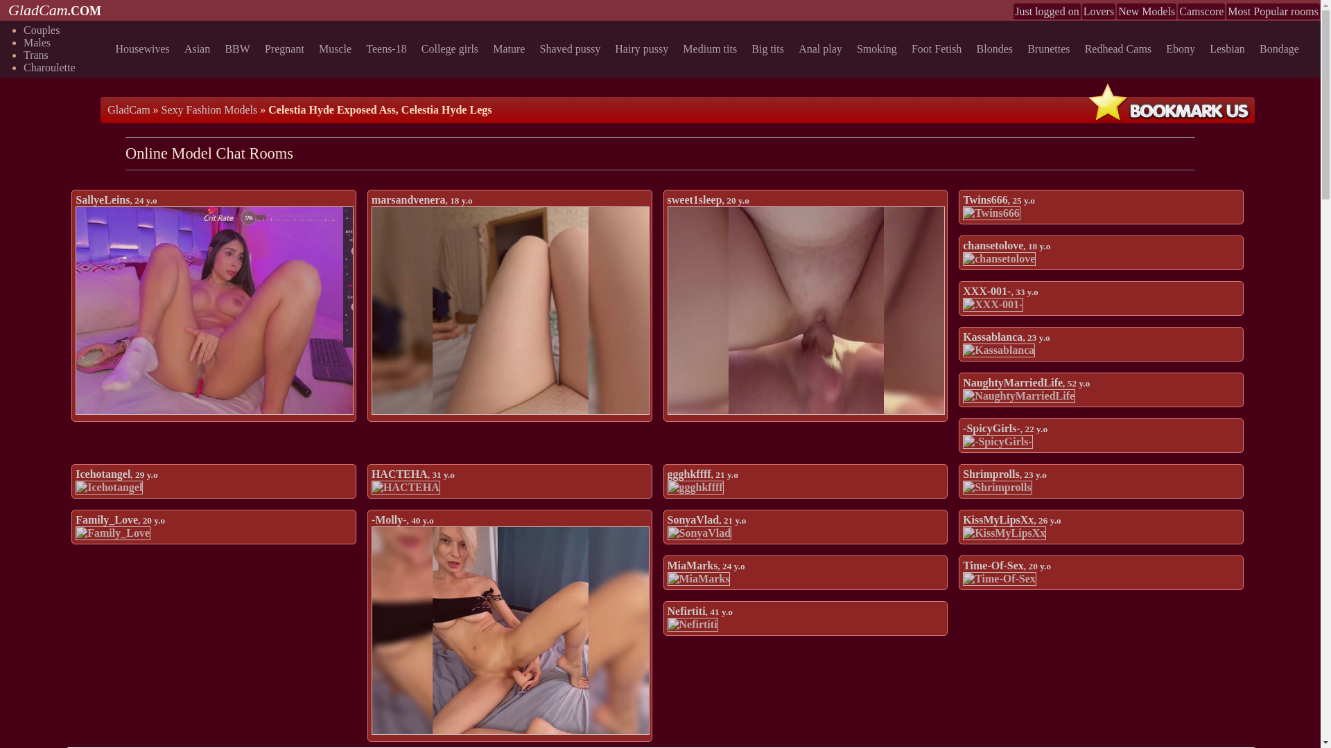  I want to click on marsandvenera, 18 y.o, so click(421, 199).